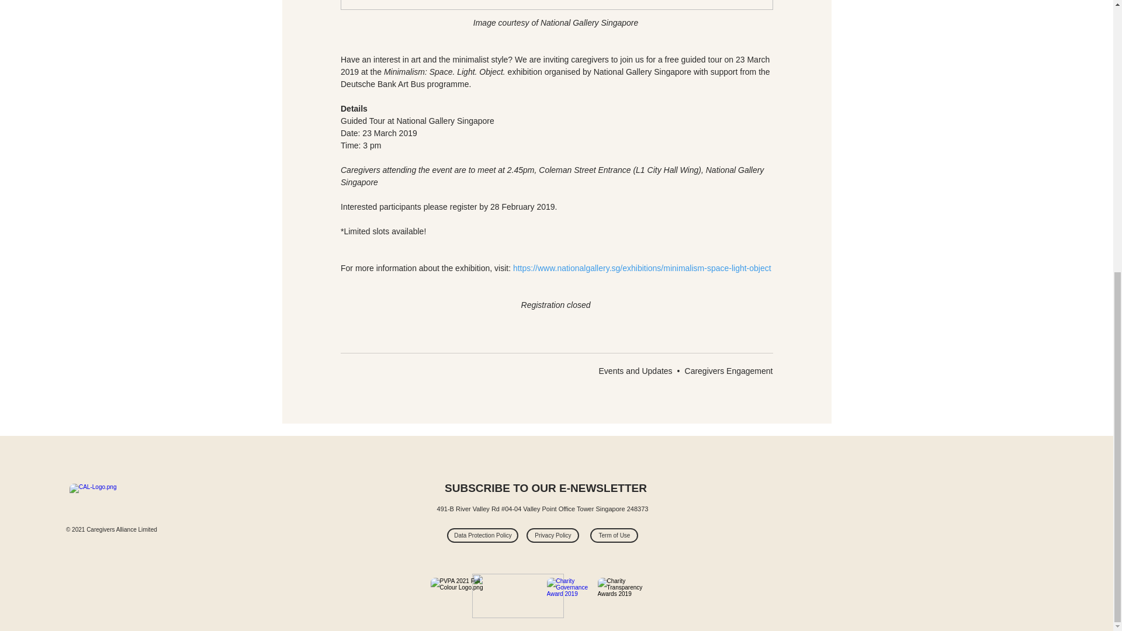 The image size is (1122, 631). What do you see at coordinates (483, 535) in the screenshot?
I see `Data Protection Policy` at bounding box center [483, 535].